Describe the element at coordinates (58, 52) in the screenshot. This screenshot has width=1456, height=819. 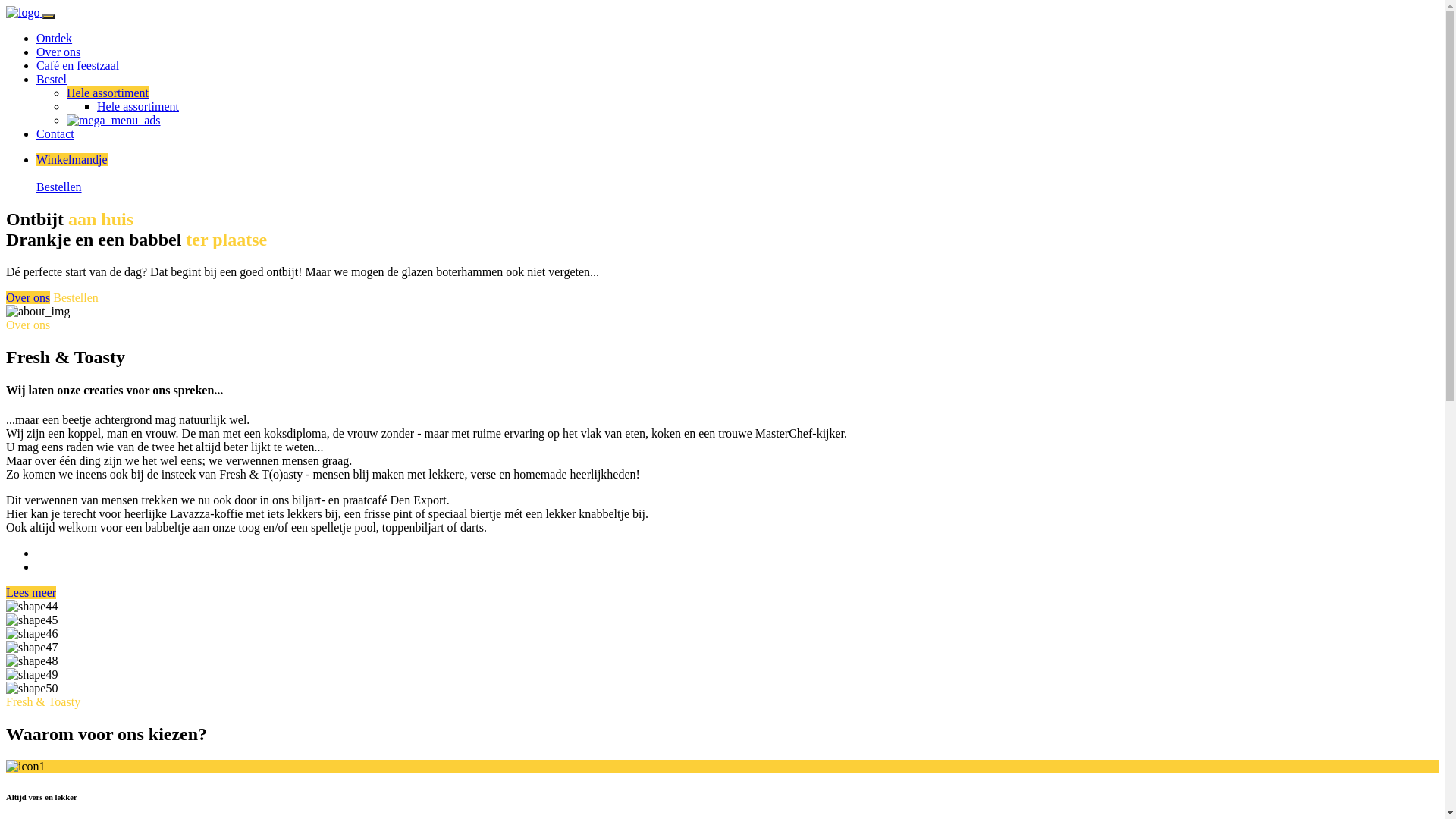
I see `Over ons` at that location.